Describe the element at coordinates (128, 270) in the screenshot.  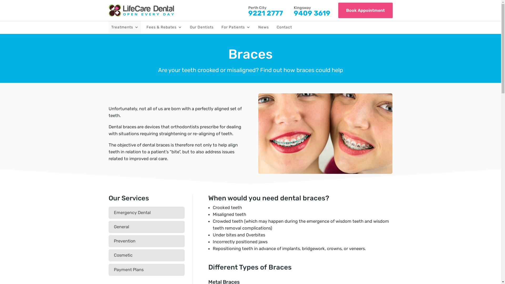
I see `Payment Plans` at that location.